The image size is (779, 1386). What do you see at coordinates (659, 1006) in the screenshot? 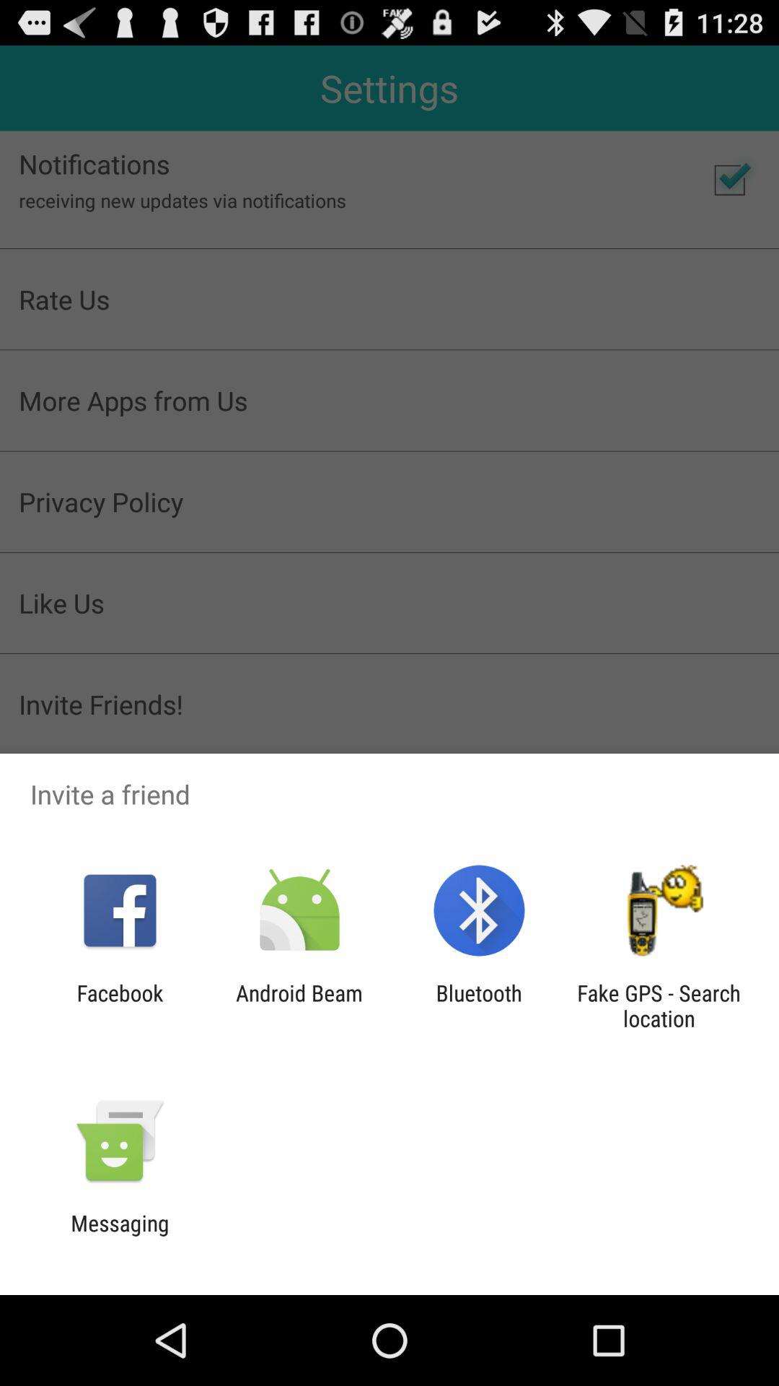
I see `flip to the fake gps search icon` at bounding box center [659, 1006].